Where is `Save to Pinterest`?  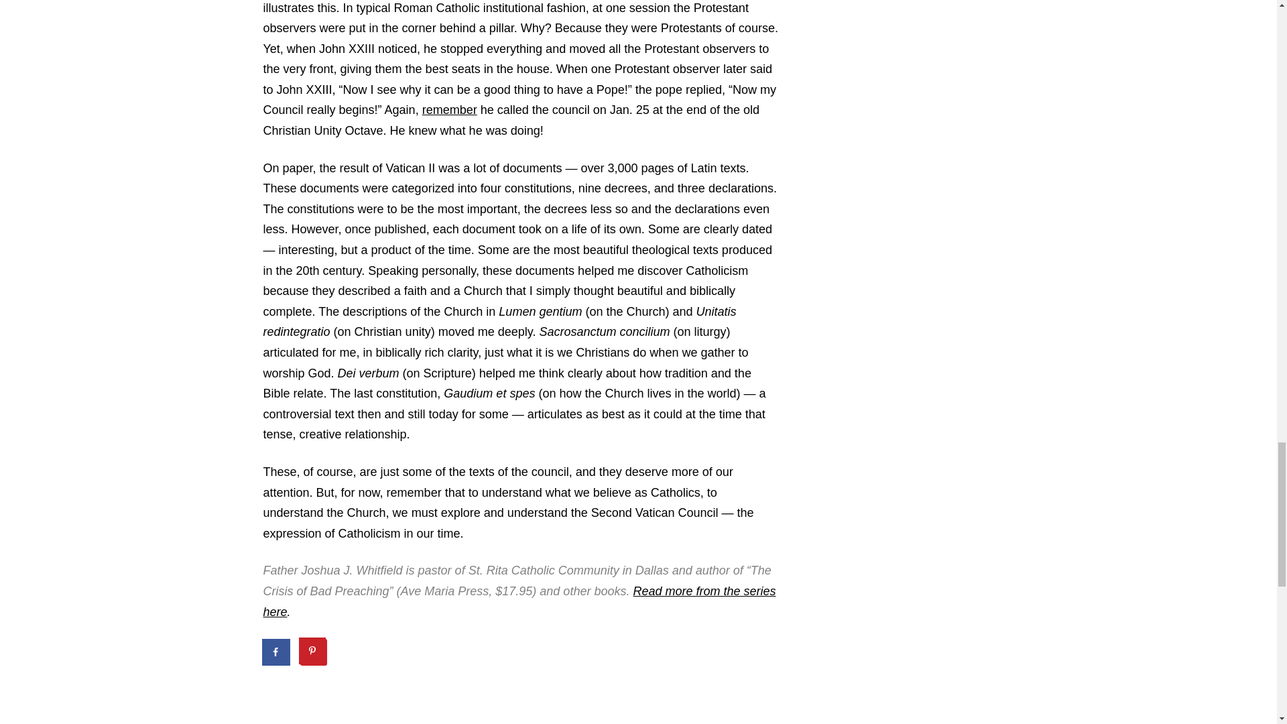
Save to Pinterest is located at coordinates (313, 652).